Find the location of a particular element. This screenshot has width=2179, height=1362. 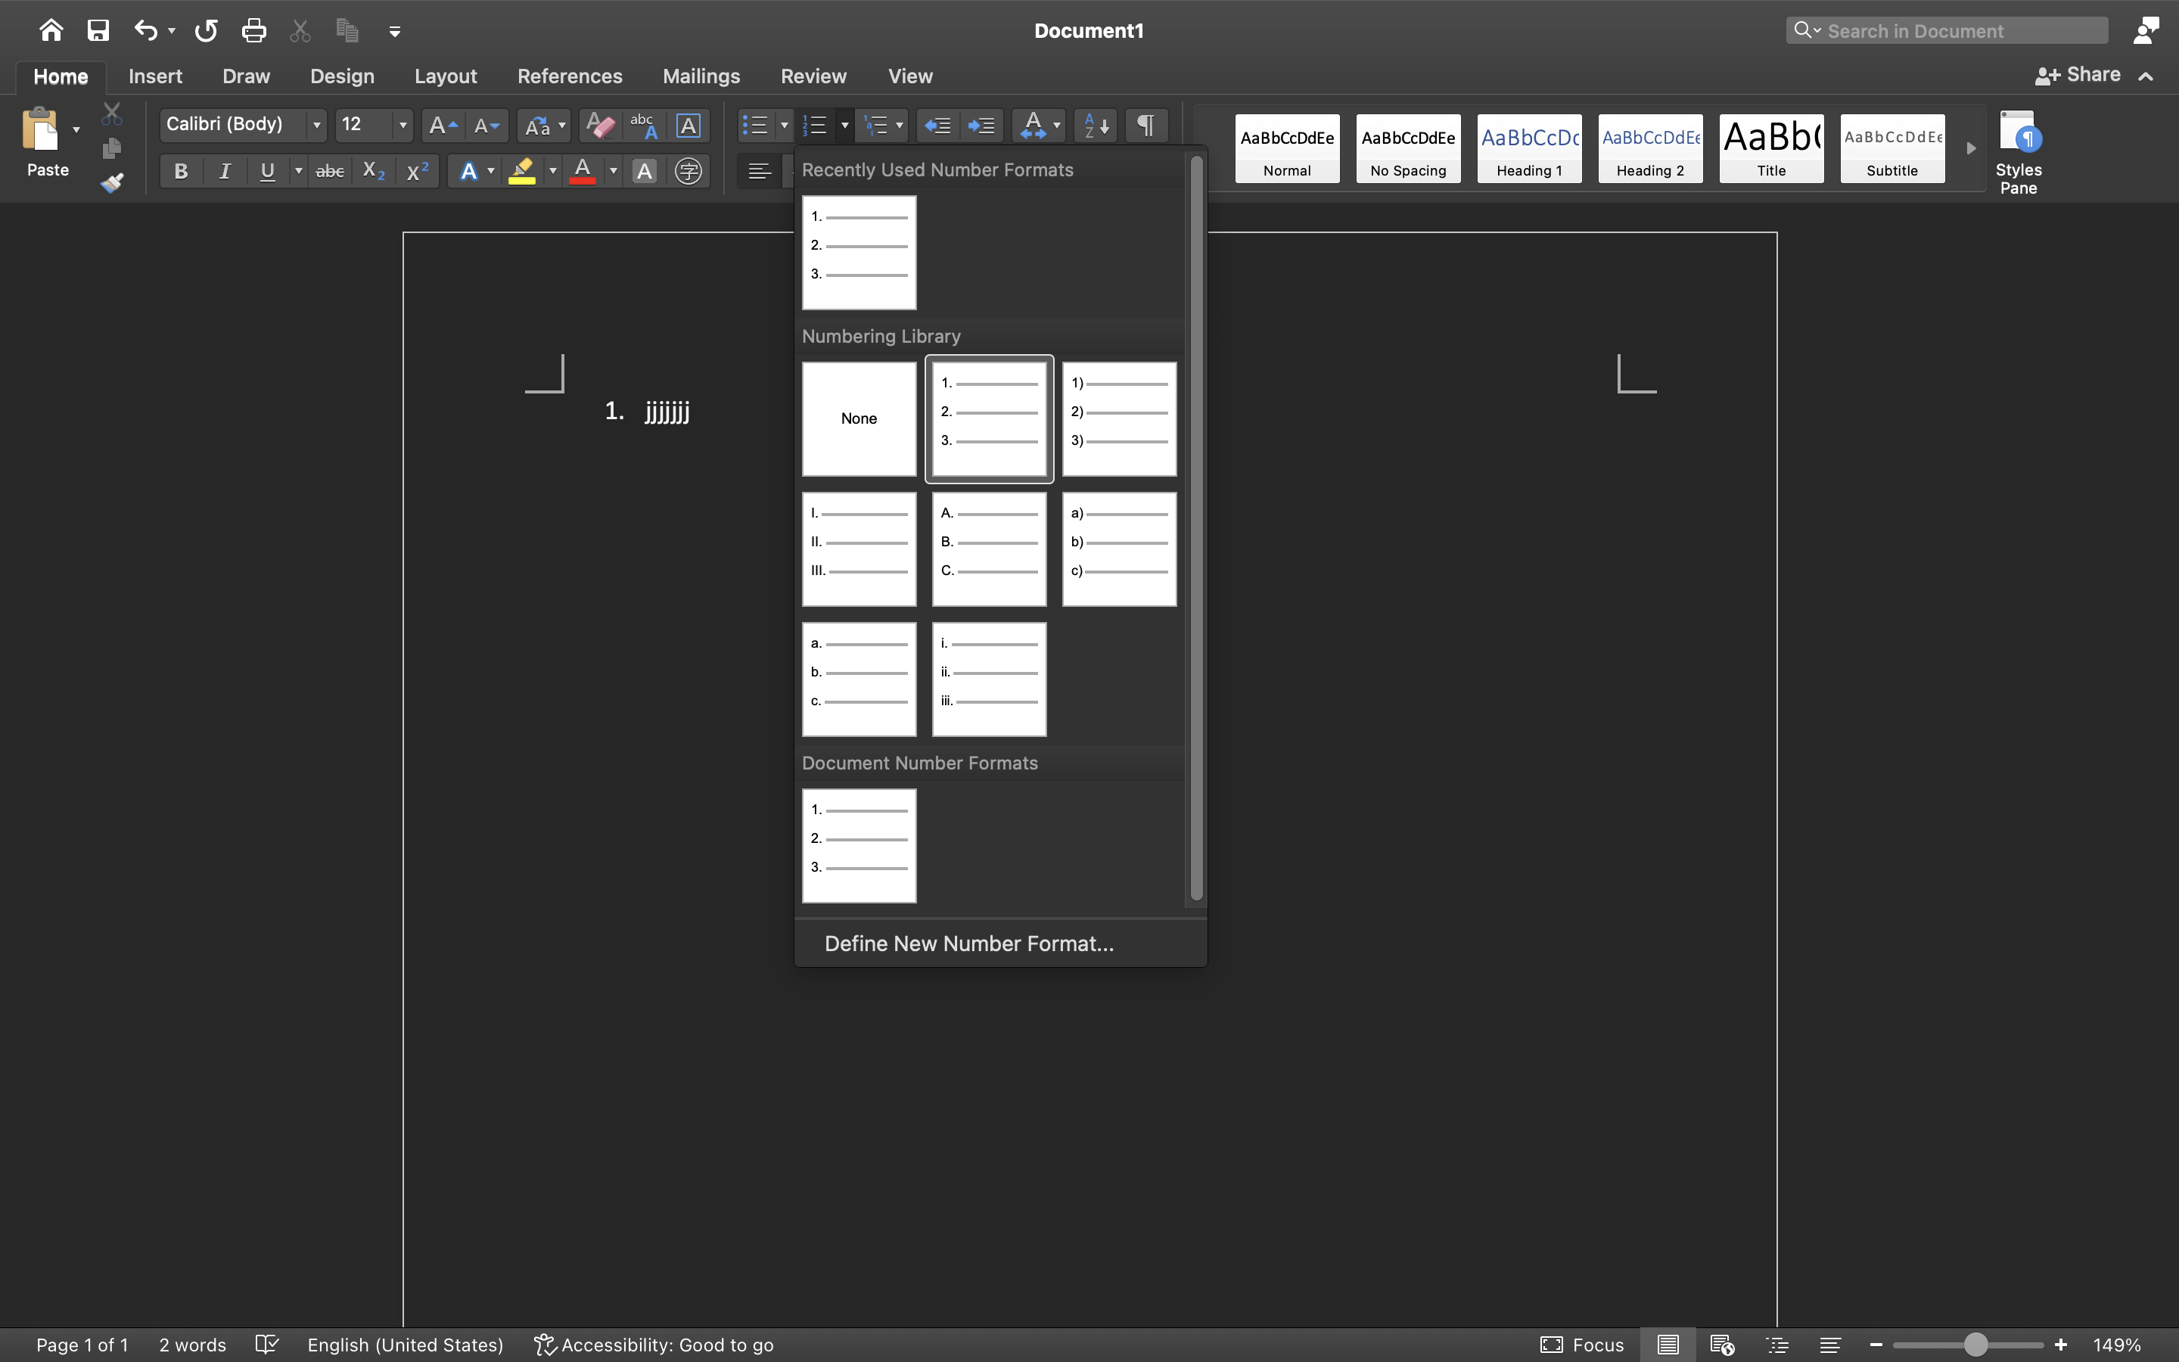

Calibri (Body) is located at coordinates (243, 126).